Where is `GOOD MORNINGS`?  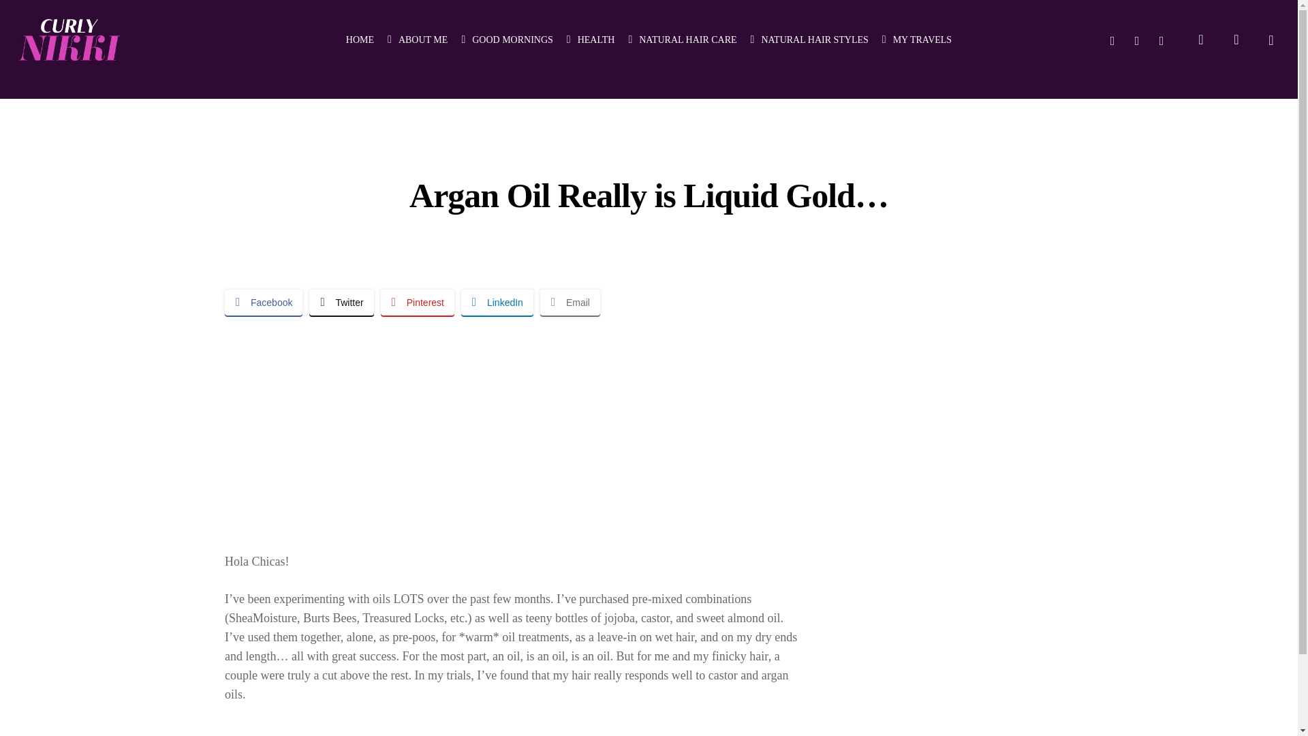
GOOD MORNINGS is located at coordinates (507, 40).